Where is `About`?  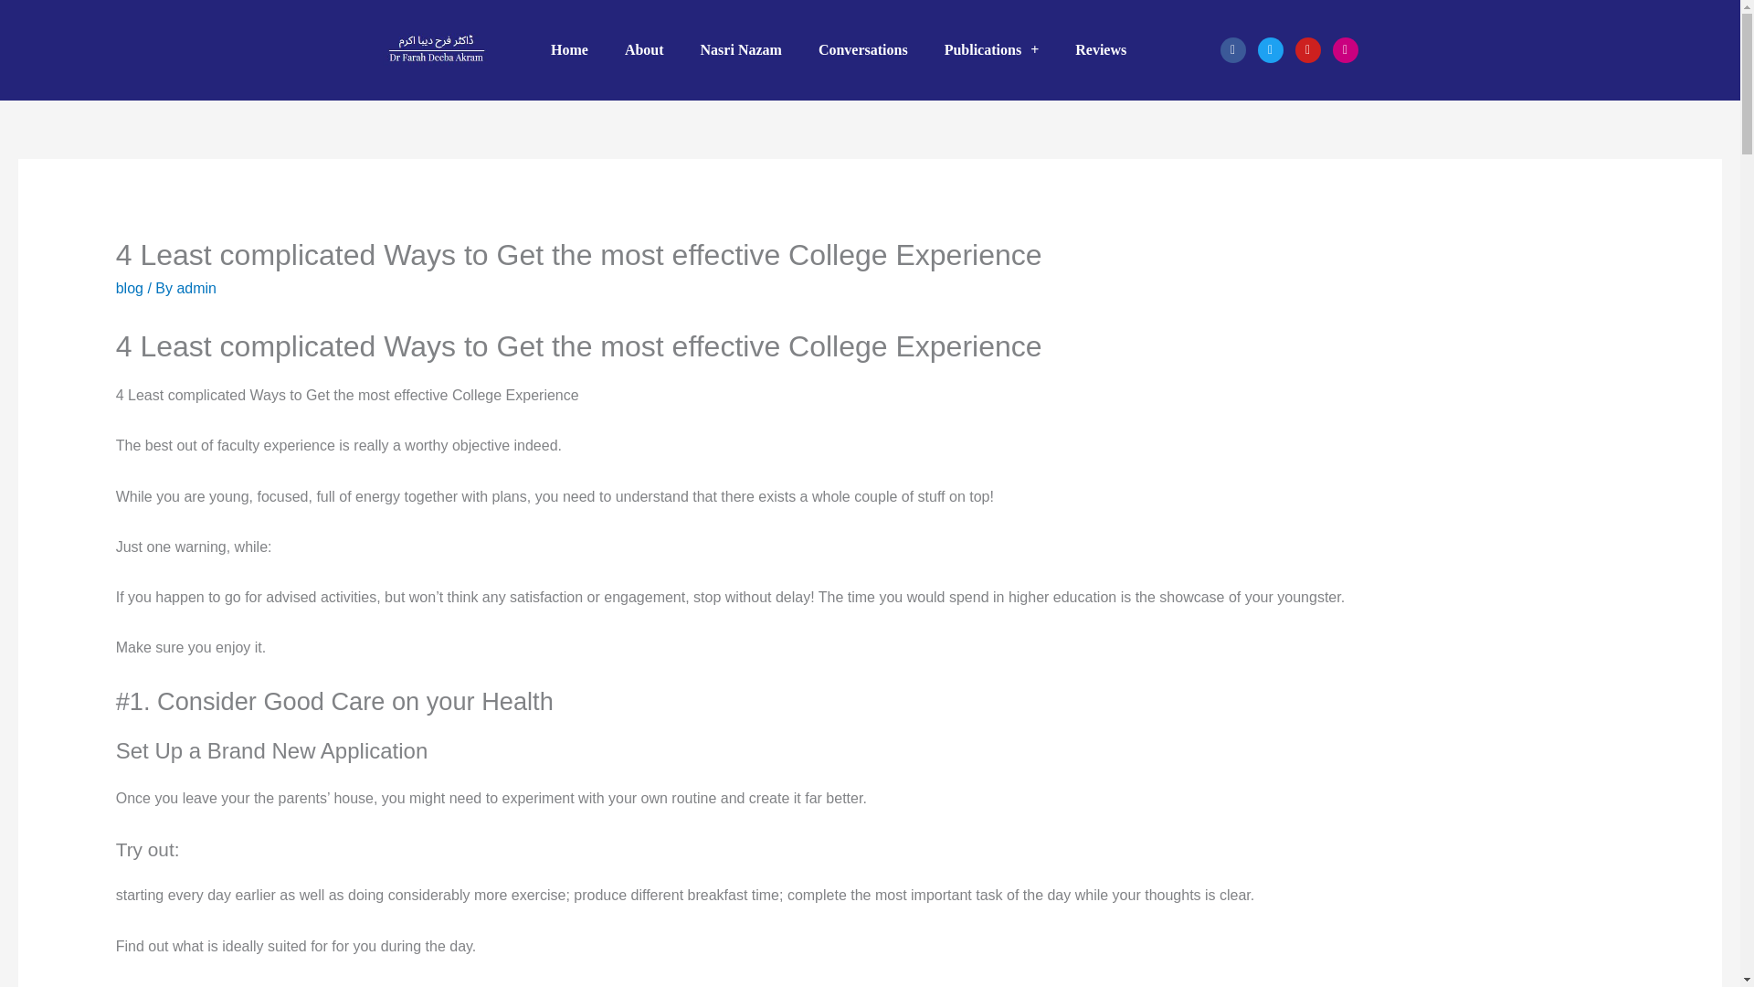
About is located at coordinates (644, 49).